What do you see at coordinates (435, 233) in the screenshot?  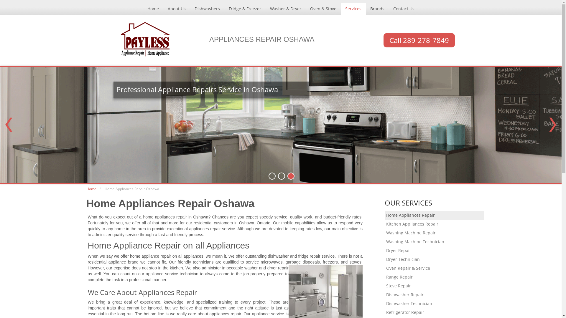 I see `Washing Machine Repair` at bounding box center [435, 233].